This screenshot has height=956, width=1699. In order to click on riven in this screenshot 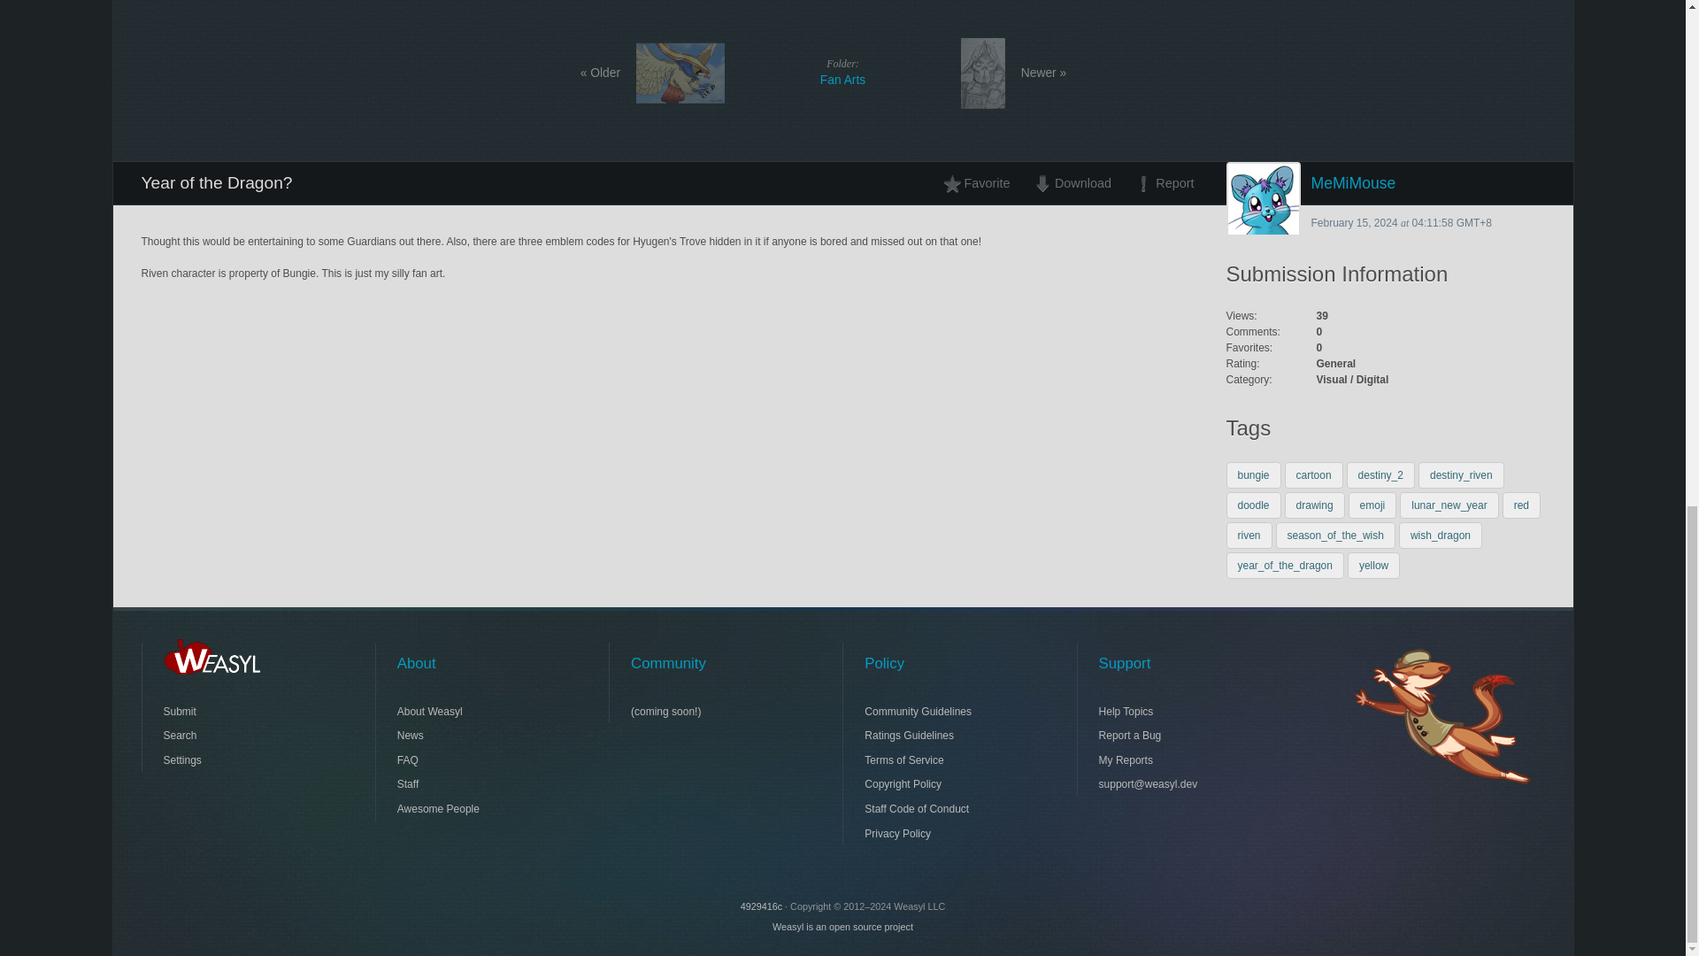, I will do `click(1521, 505)`.